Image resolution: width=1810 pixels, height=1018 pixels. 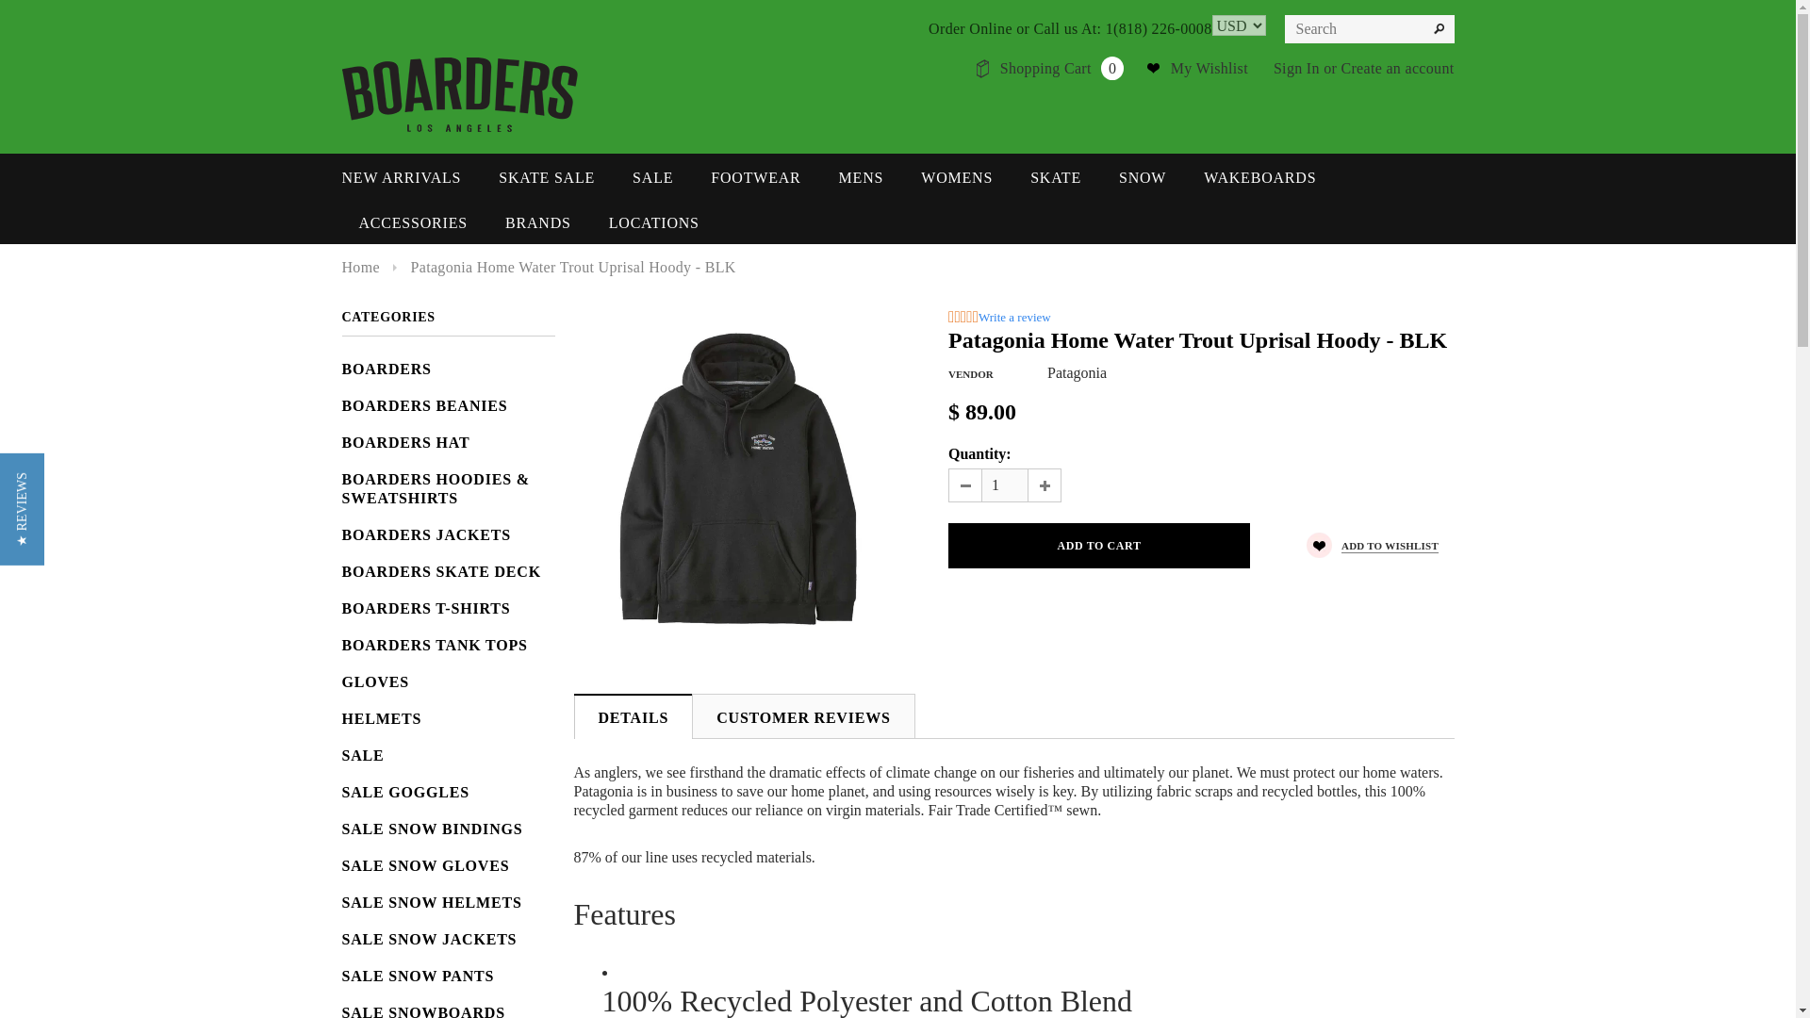 What do you see at coordinates (1099, 545) in the screenshot?
I see `Add to Cart` at bounding box center [1099, 545].